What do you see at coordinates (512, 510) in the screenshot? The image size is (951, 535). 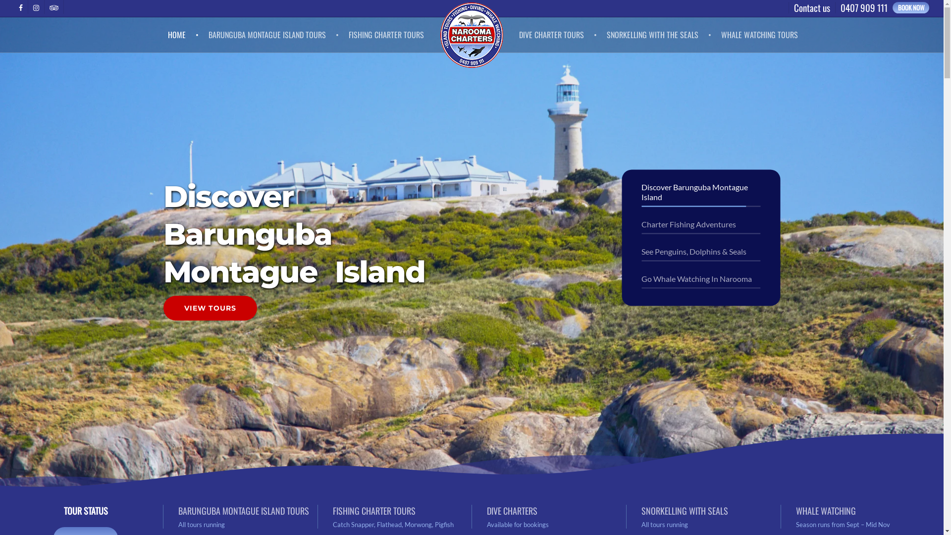 I see `DIVE CHARTERS` at bounding box center [512, 510].